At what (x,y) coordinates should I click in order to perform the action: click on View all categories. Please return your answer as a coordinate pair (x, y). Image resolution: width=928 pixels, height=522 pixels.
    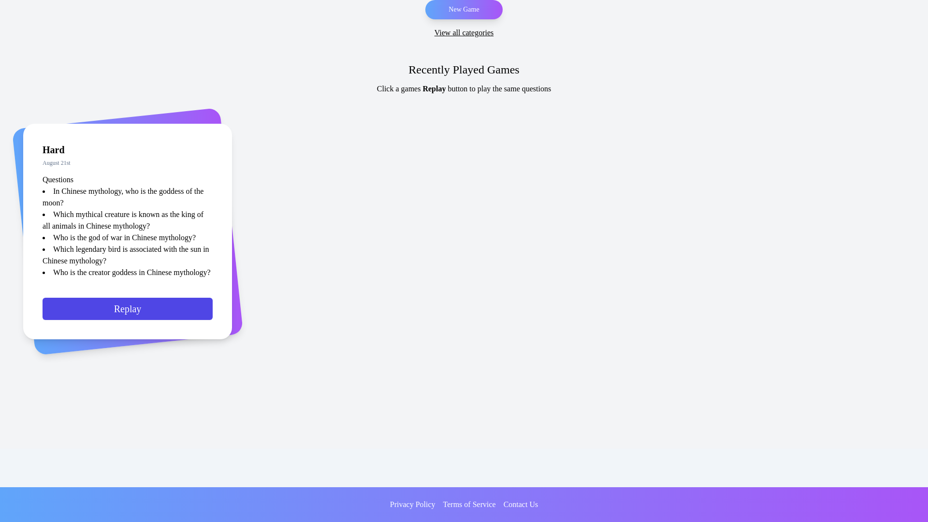
    Looking at the image, I should click on (464, 33).